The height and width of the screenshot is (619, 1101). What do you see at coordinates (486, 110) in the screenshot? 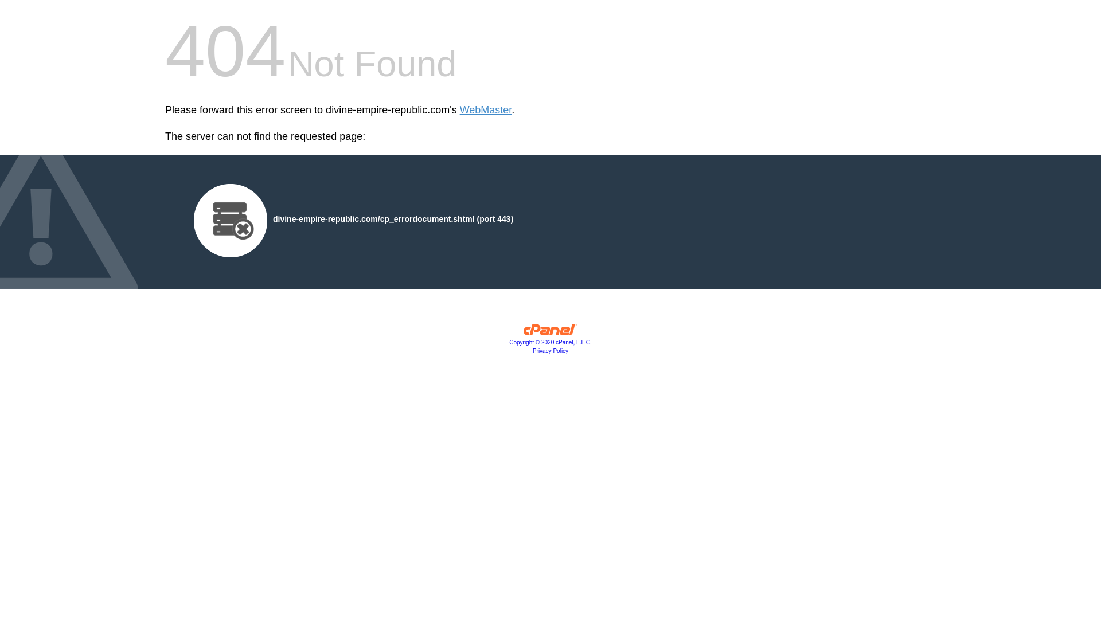
I see `WebMaster` at bounding box center [486, 110].